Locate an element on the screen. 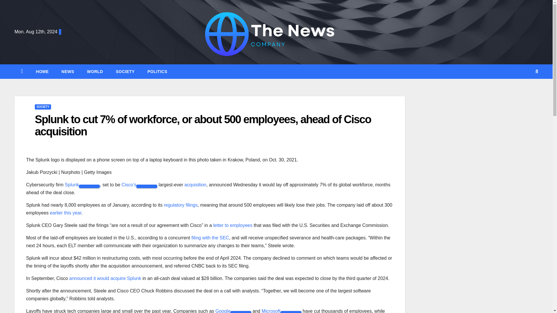 The height and width of the screenshot is (313, 557). NEWS is located at coordinates (68, 72).